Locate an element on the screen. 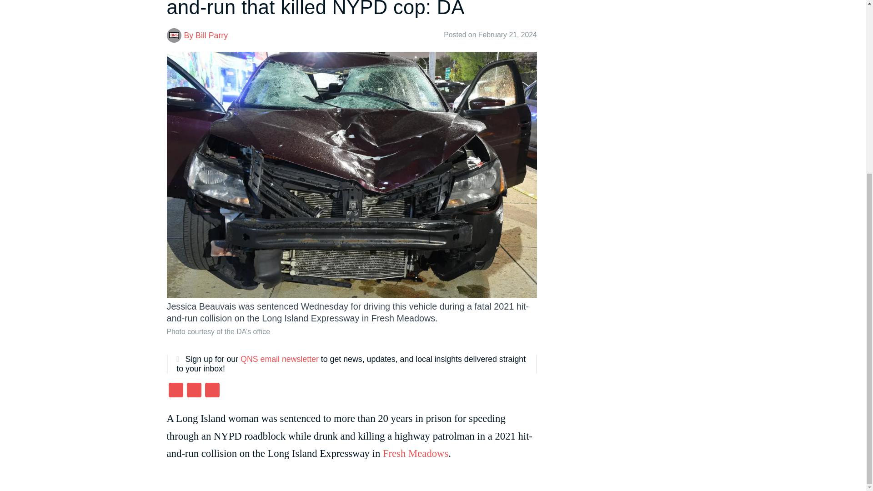  Facebook is located at coordinates (176, 391).